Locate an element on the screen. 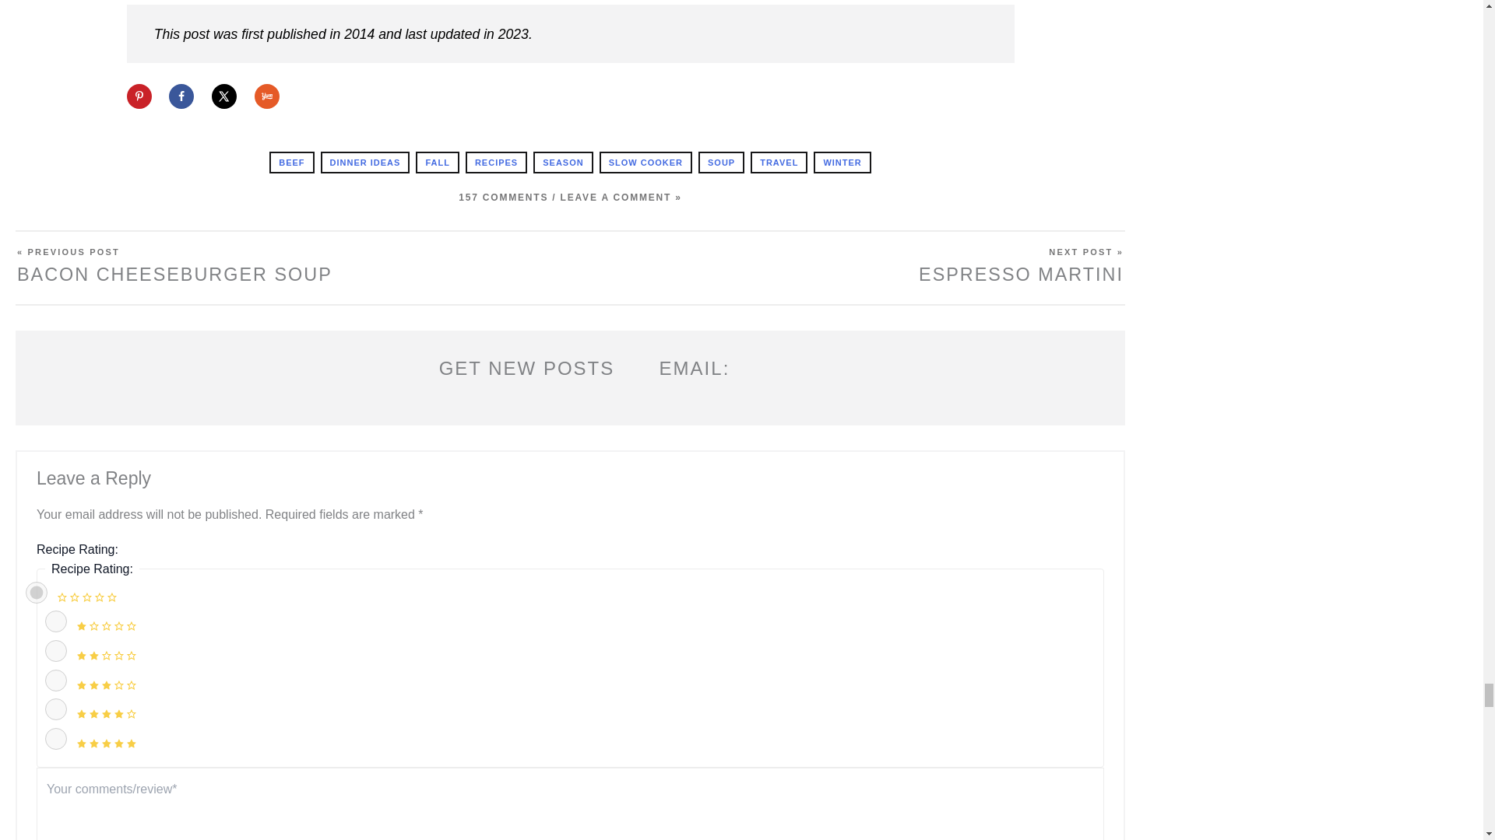 The height and width of the screenshot is (840, 1495). 3 is located at coordinates (56, 680).